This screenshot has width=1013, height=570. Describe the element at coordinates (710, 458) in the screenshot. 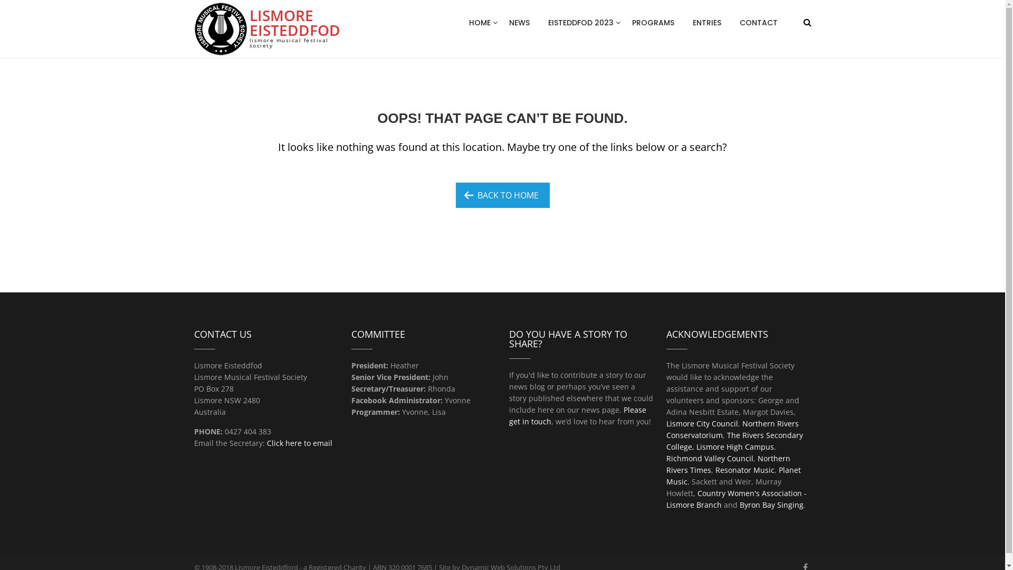

I see `Richmond Valley Council` at that location.